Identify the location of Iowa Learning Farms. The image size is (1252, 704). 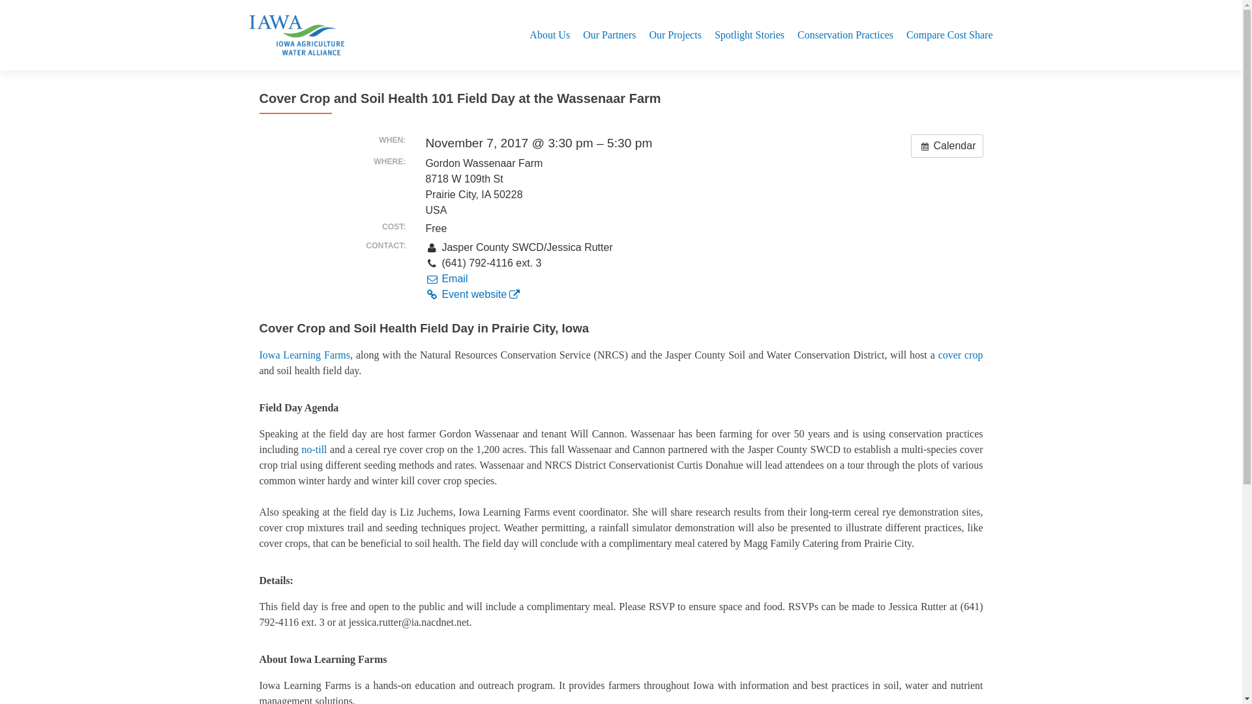
(305, 355).